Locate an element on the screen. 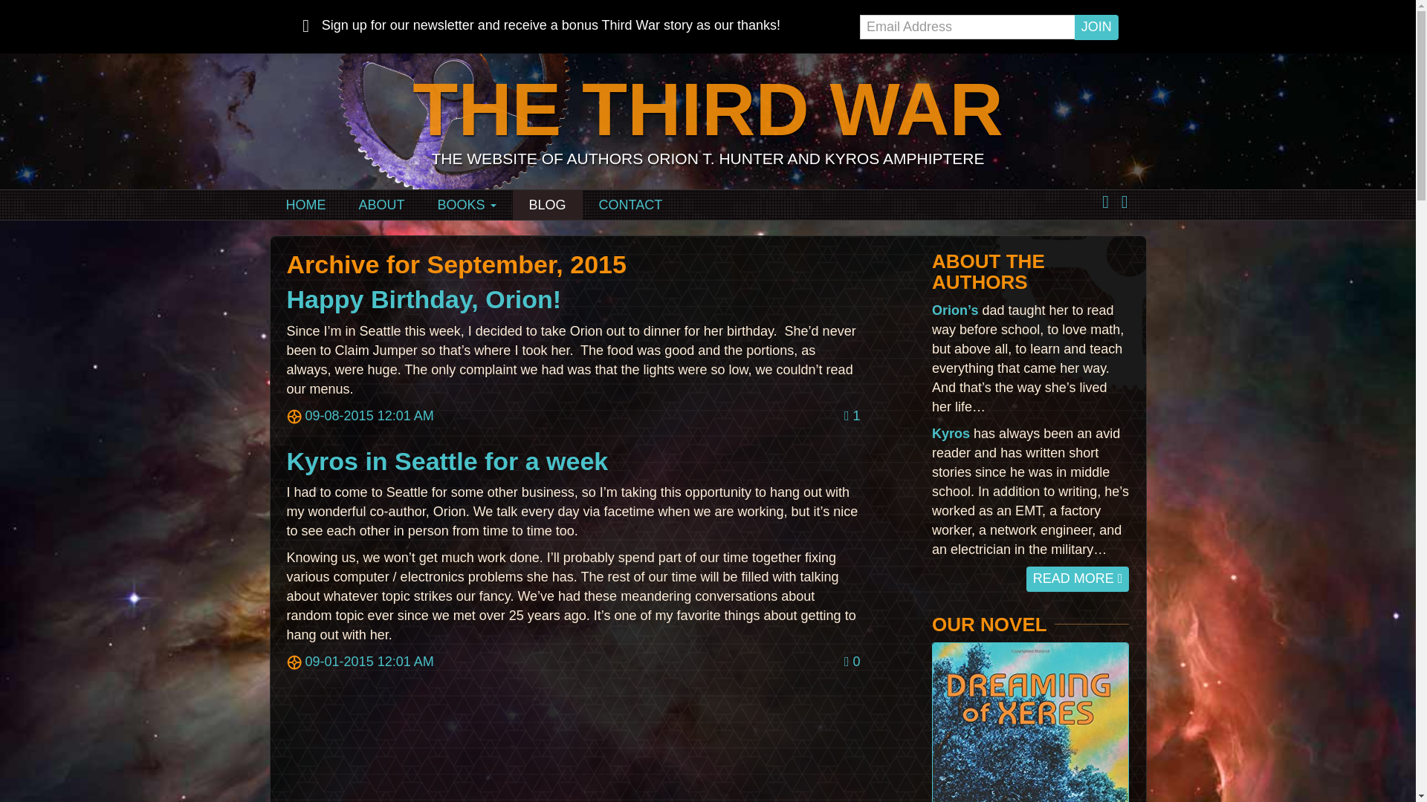 Image resolution: width=1427 pixels, height=802 pixels. READ MORE is located at coordinates (1078, 579).